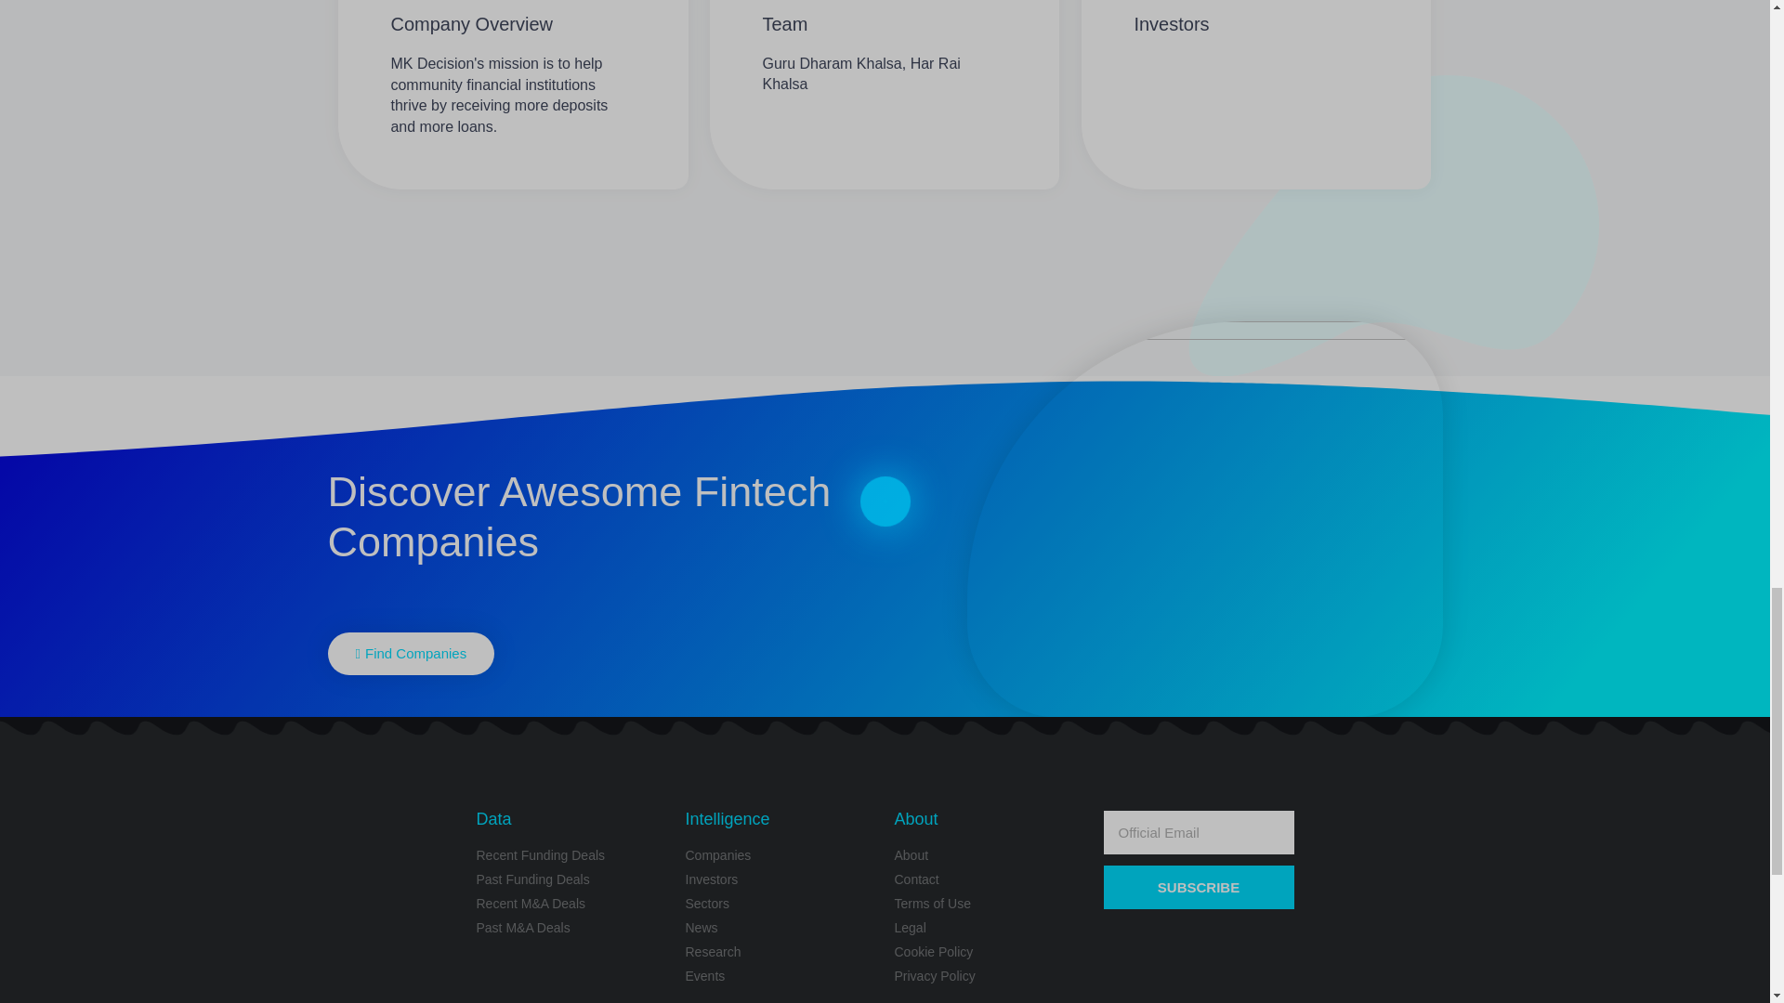 The image size is (1784, 1003). I want to click on News, so click(780, 928).